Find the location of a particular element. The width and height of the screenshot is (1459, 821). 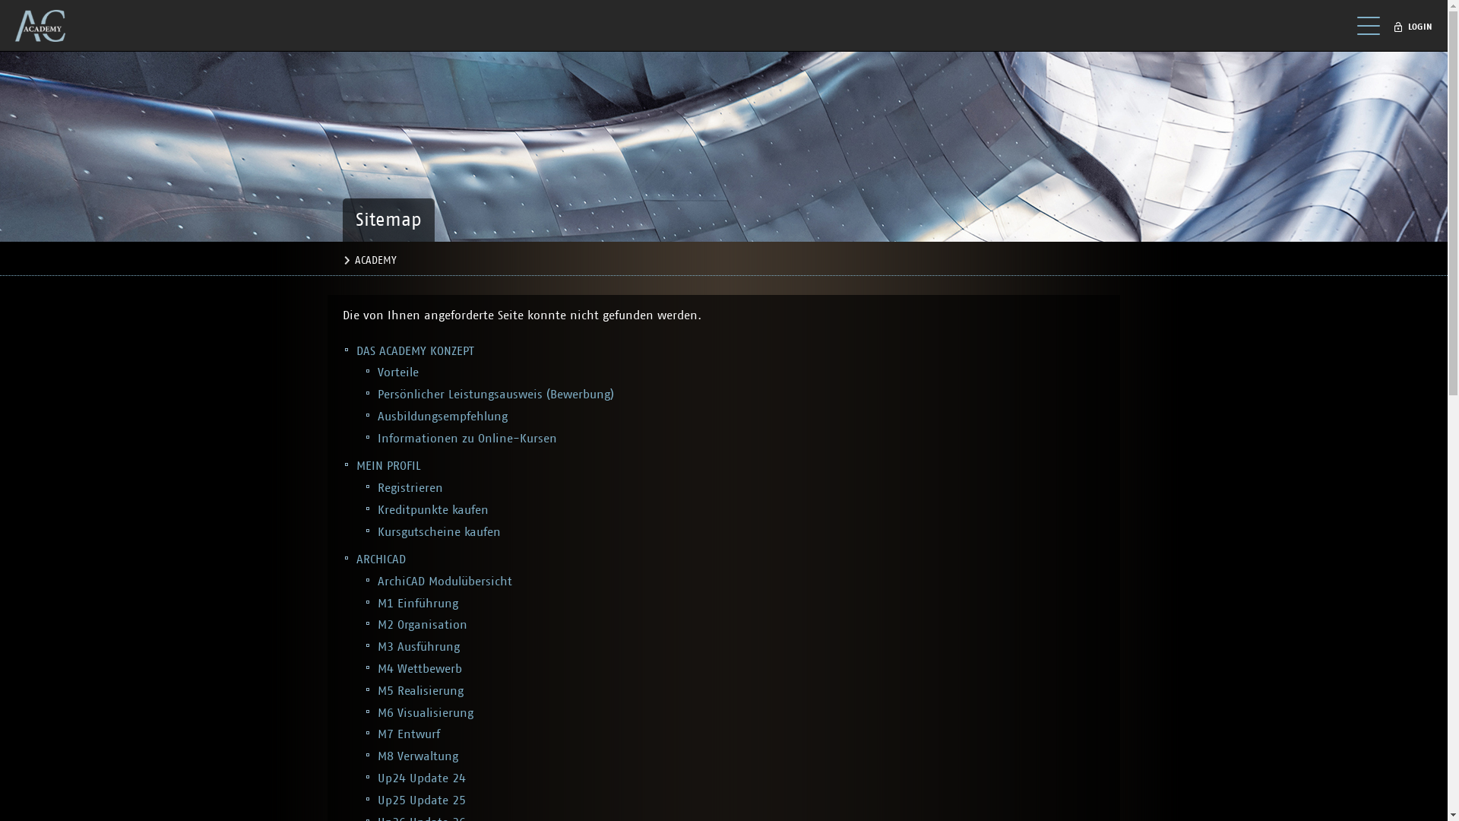

Registrieren is located at coordinates (410, 488).